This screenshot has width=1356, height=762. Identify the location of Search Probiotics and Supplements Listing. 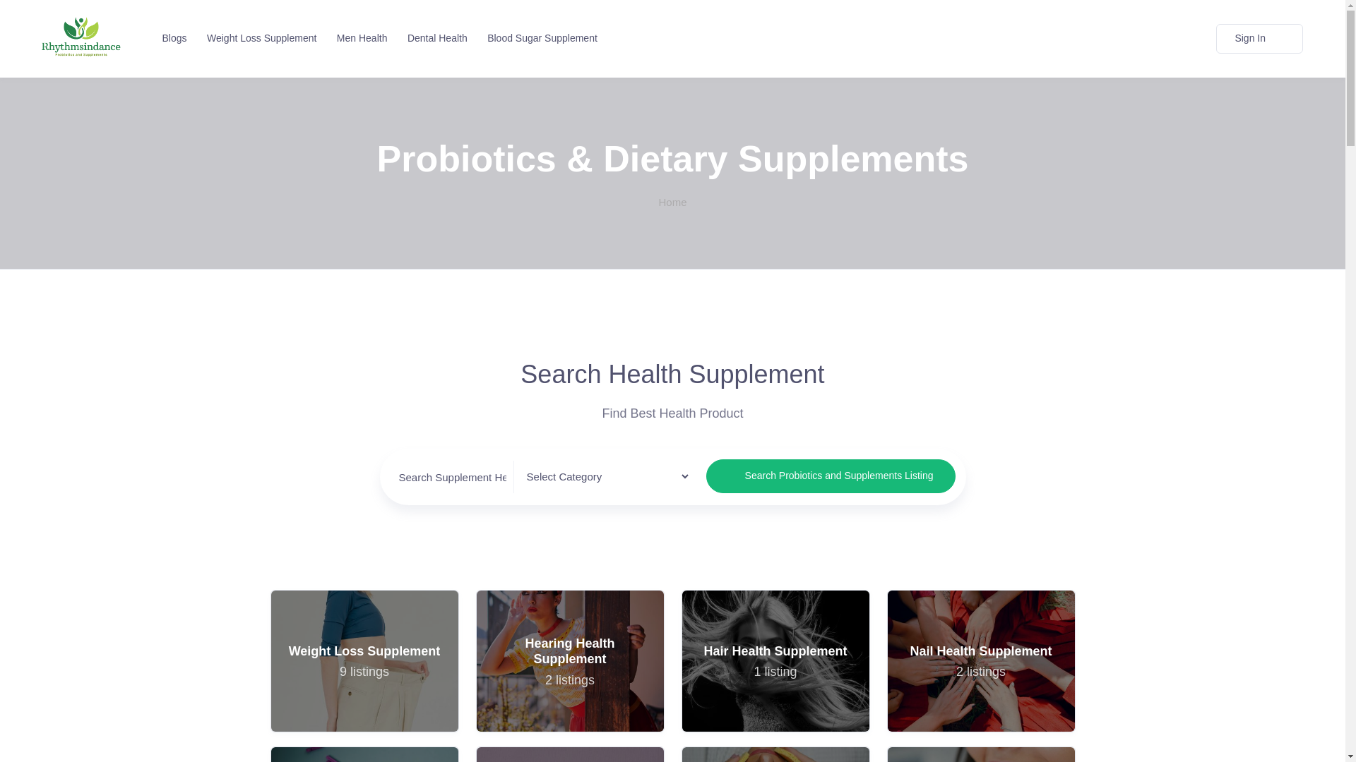
(364, 755).